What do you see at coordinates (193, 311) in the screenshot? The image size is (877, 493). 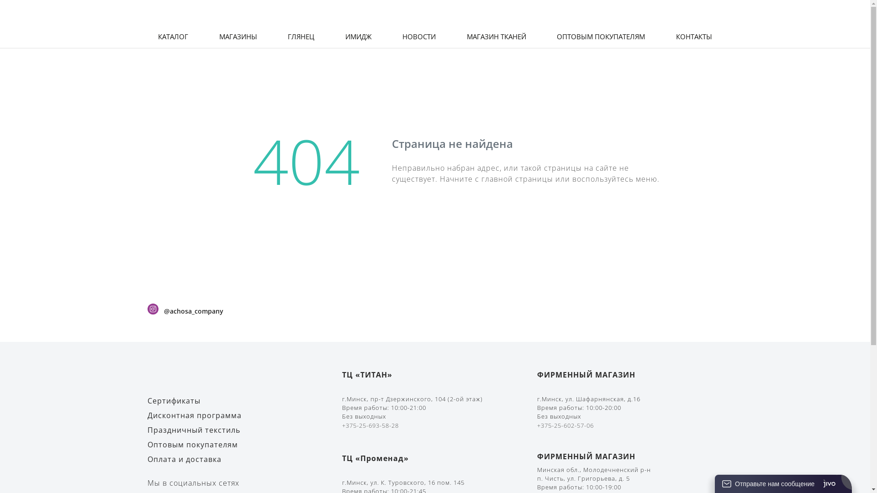 I see `@achosa_company` at bounding box center [193, 311].